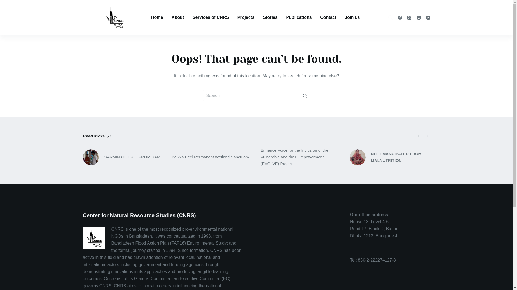 This screenshot has height=290, width=517. What do you see at coordinates (212, 157) in the screenshot?
I see `Baikka Beel Permanent Wetland Sanctuary` at bounding box center [212, 157].